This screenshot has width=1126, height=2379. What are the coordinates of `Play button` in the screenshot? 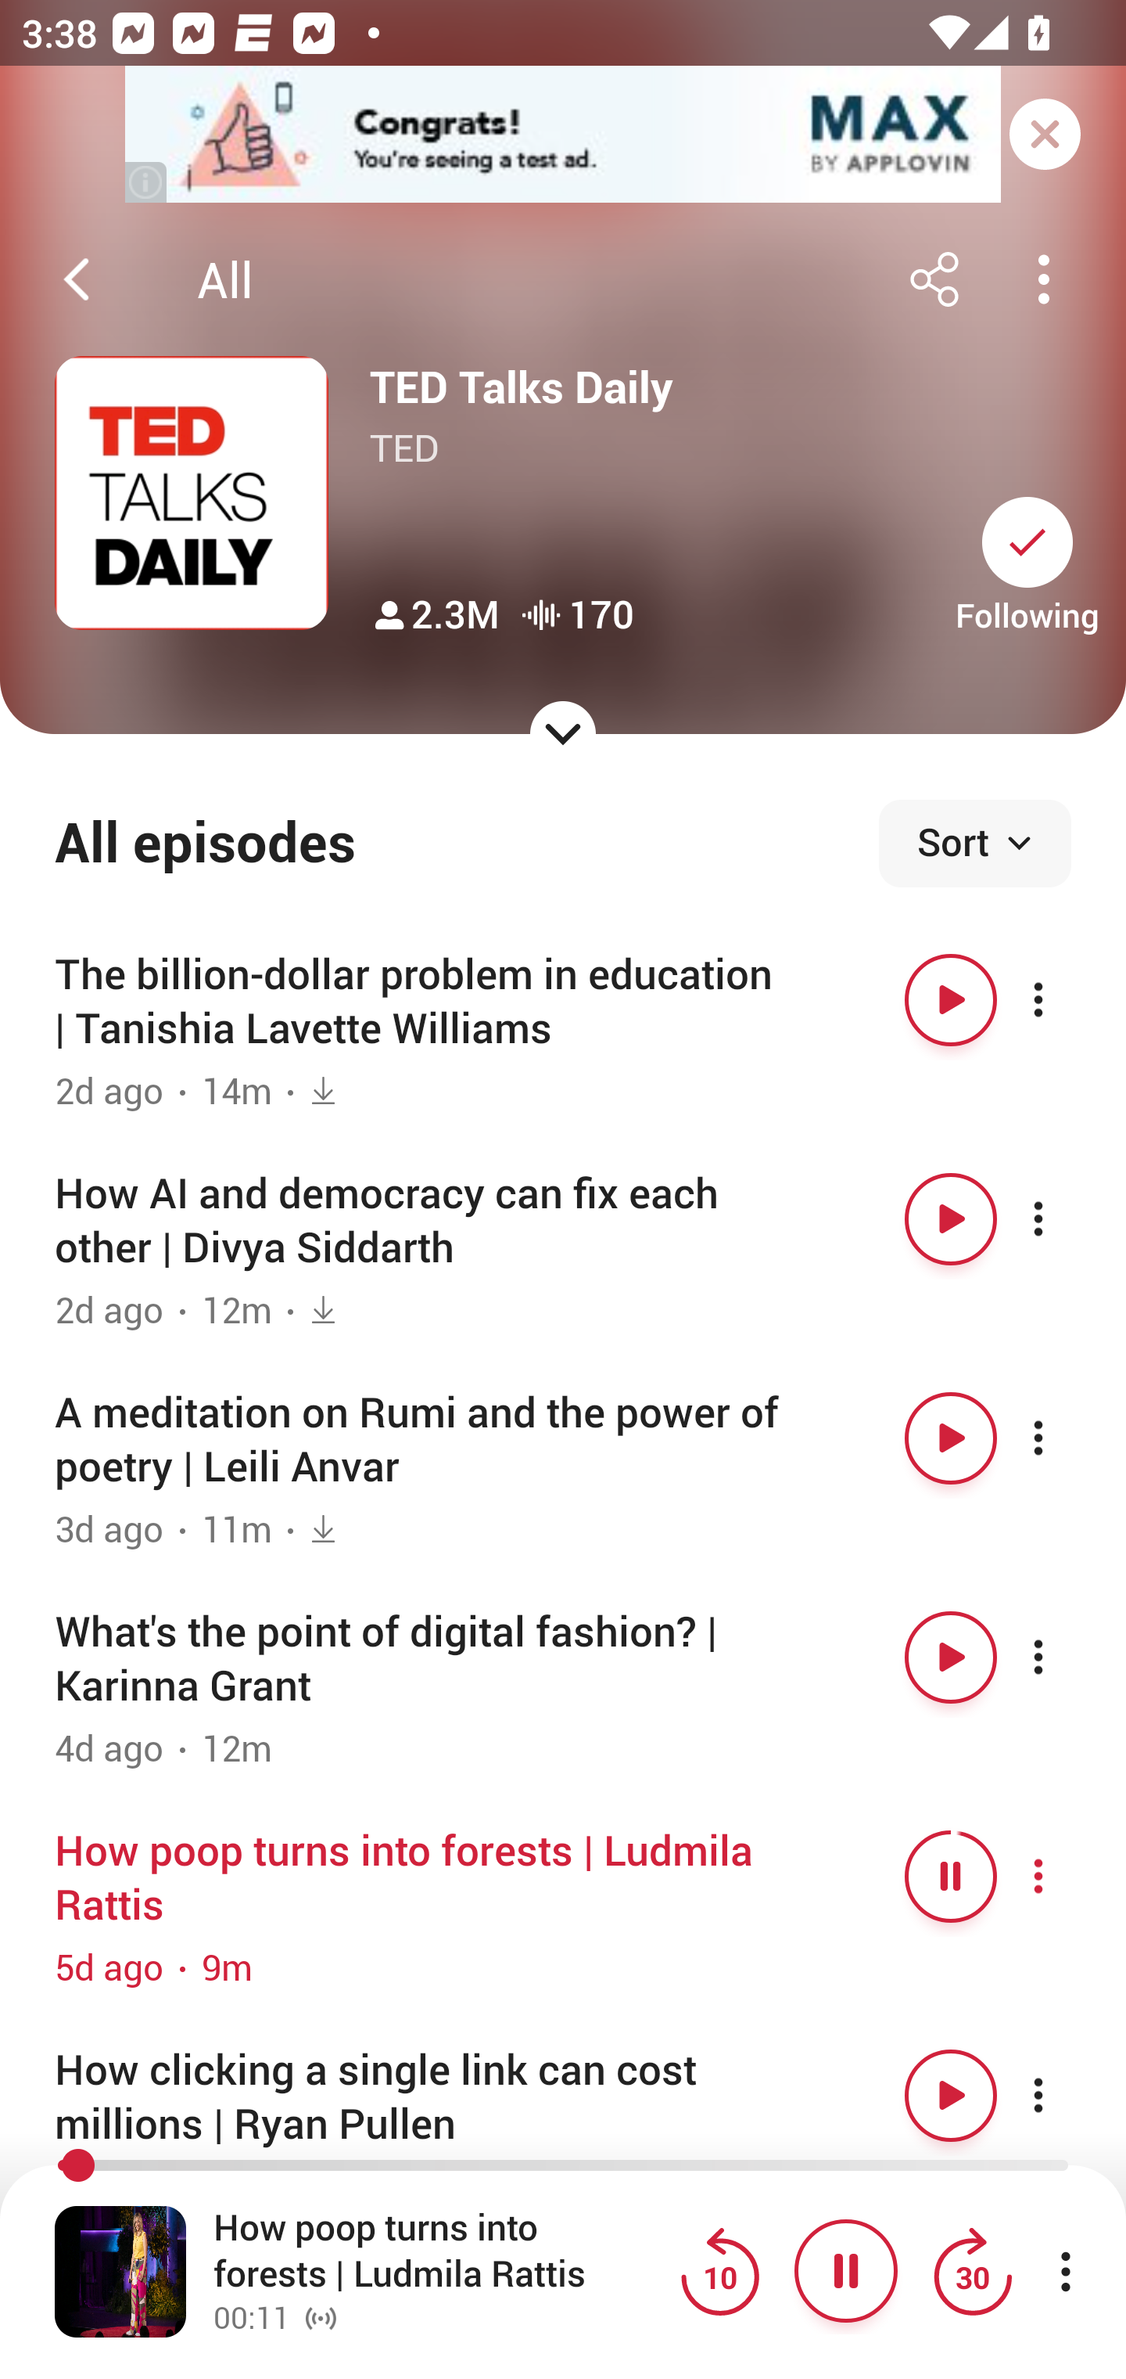 It's located at (951, 1219).